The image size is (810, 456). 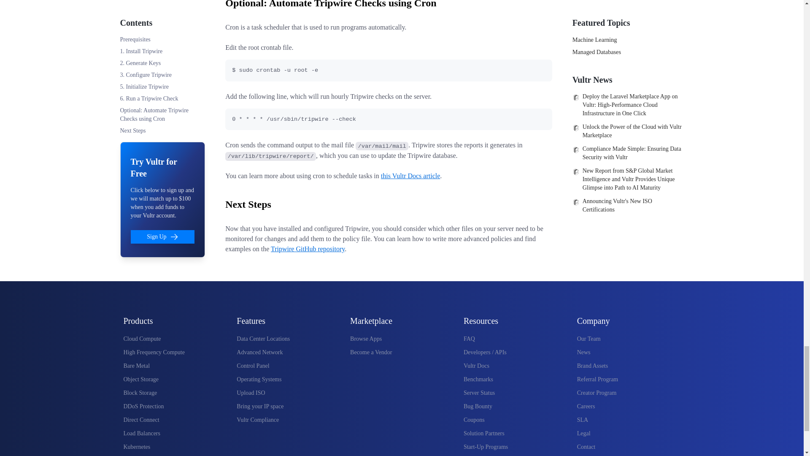 What do you see at coordinates (410, 176) in the screenshot?
I see `this Vultr Docs article` at bounding box center [410, 176].